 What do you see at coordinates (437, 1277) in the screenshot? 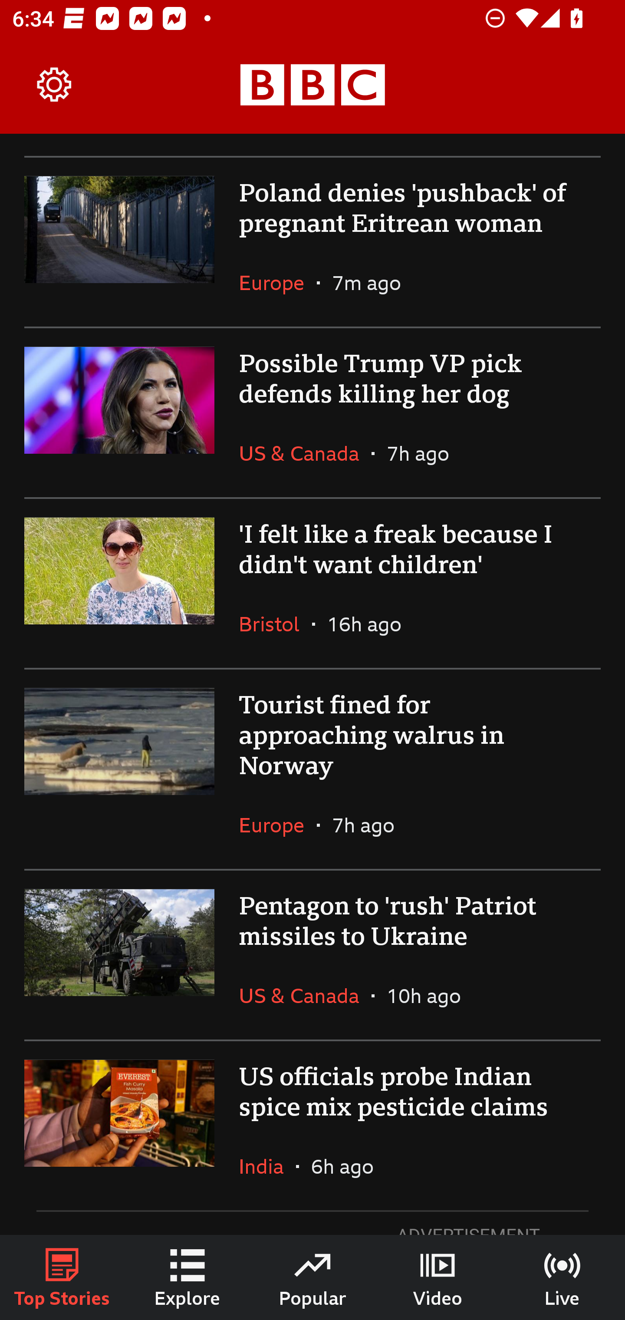
I see `Video` at bounding box center [437, 1277].